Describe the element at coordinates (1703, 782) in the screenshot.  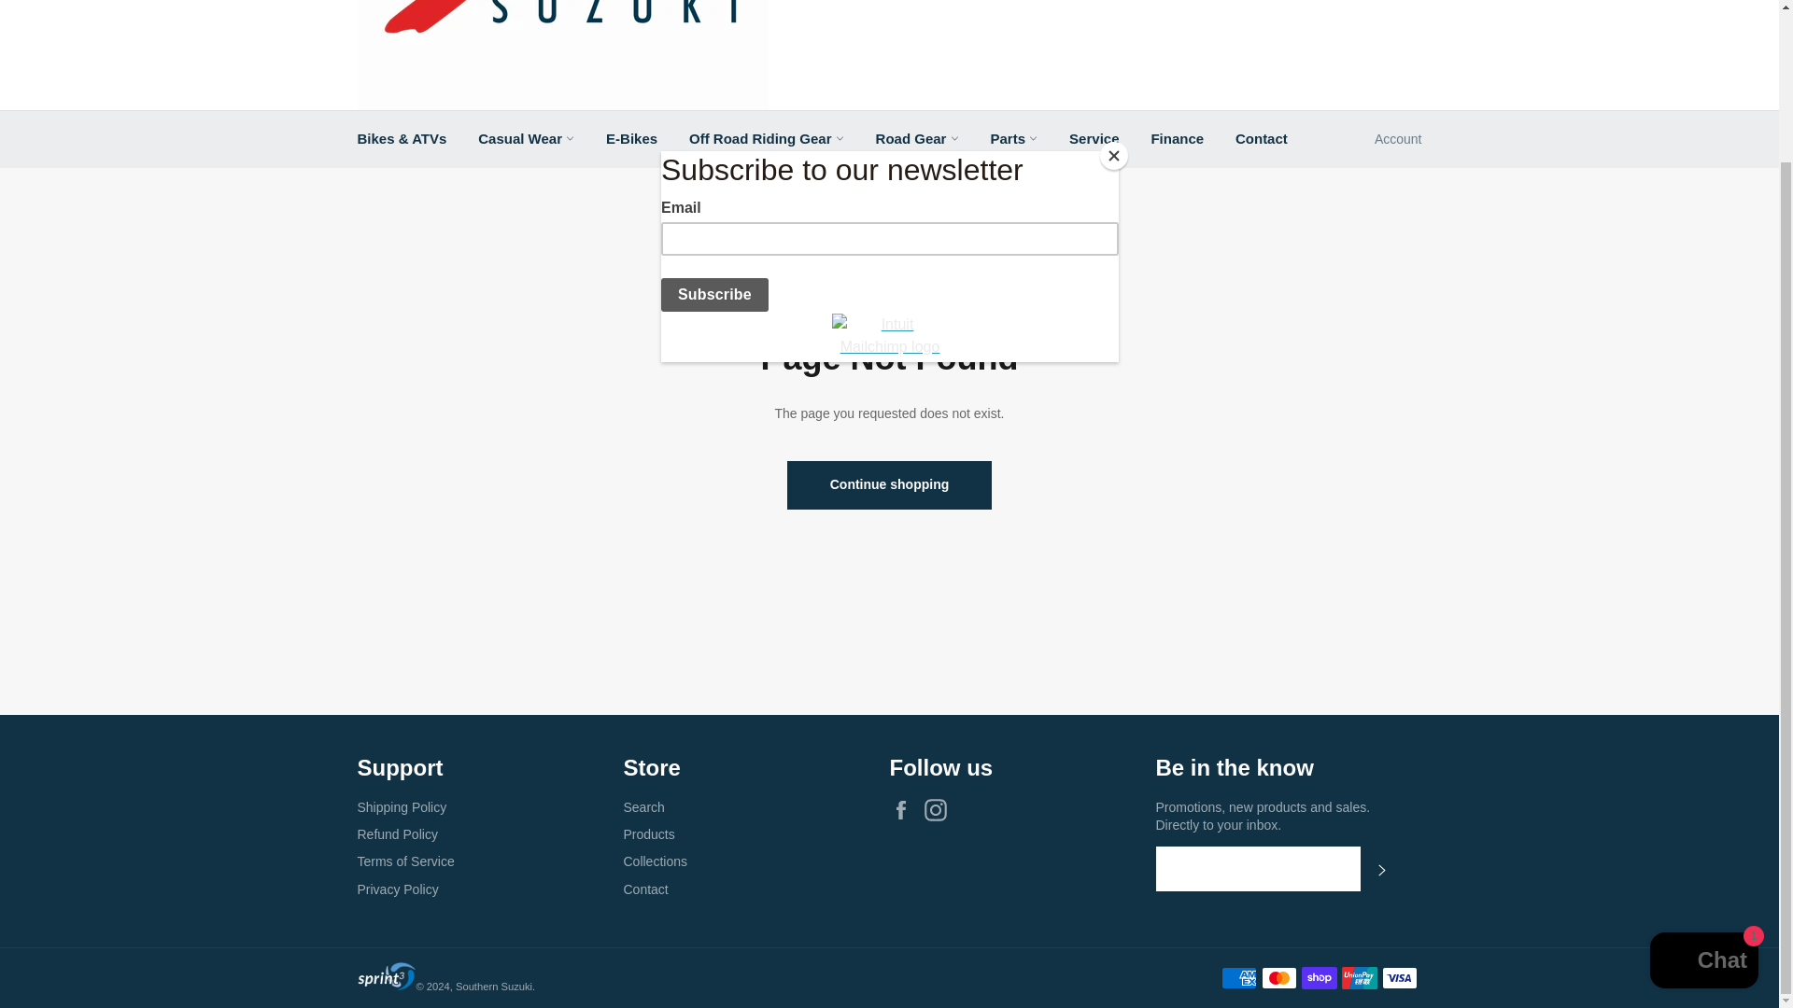
I see `Shopify online store chat` at that location.